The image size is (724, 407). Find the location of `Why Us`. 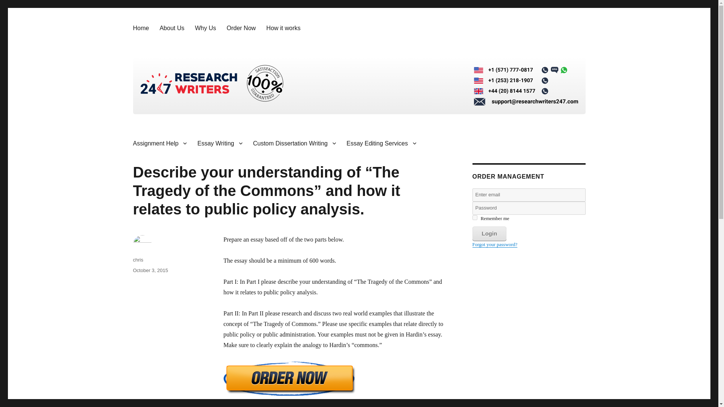

Why Us is located at coordinates (206, 28).